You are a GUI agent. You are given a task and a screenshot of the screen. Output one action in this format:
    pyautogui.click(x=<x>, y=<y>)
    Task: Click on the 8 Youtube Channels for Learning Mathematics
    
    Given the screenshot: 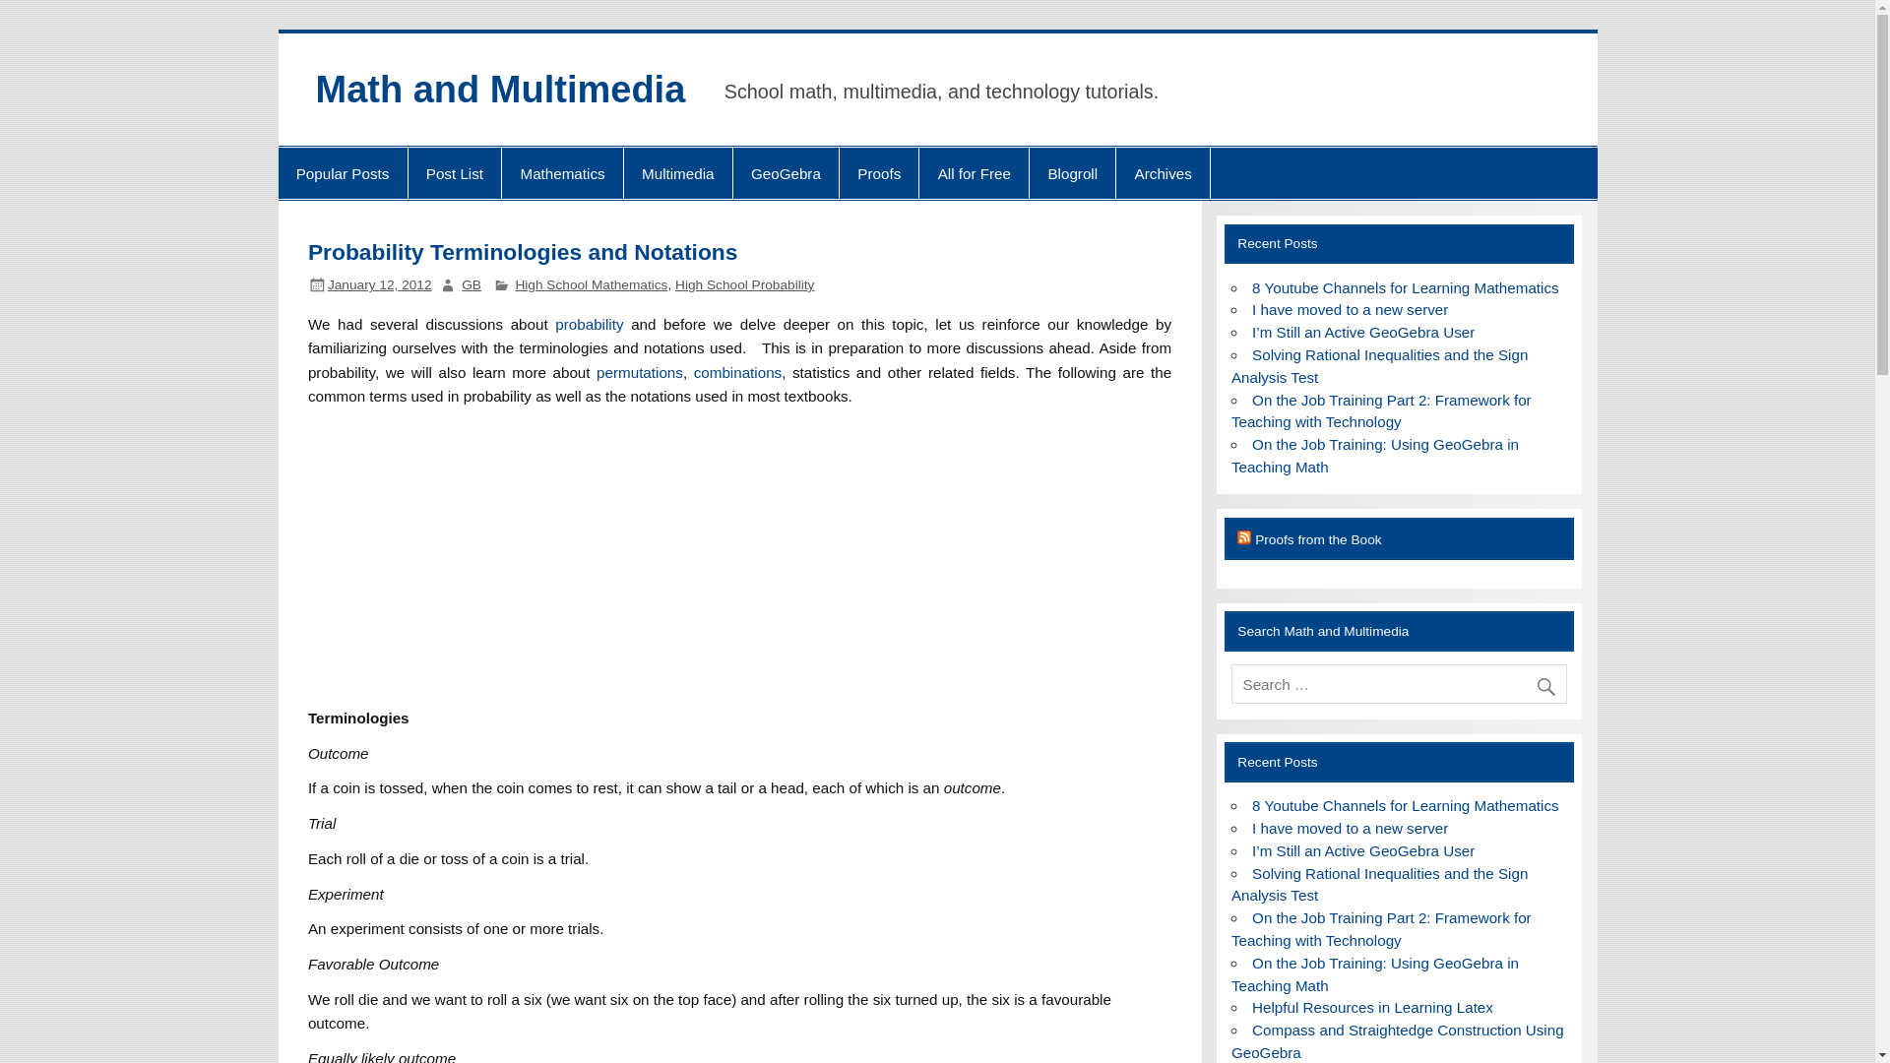 What is the action you would take?
    pyautogui.click(x=1406, y=287)
    